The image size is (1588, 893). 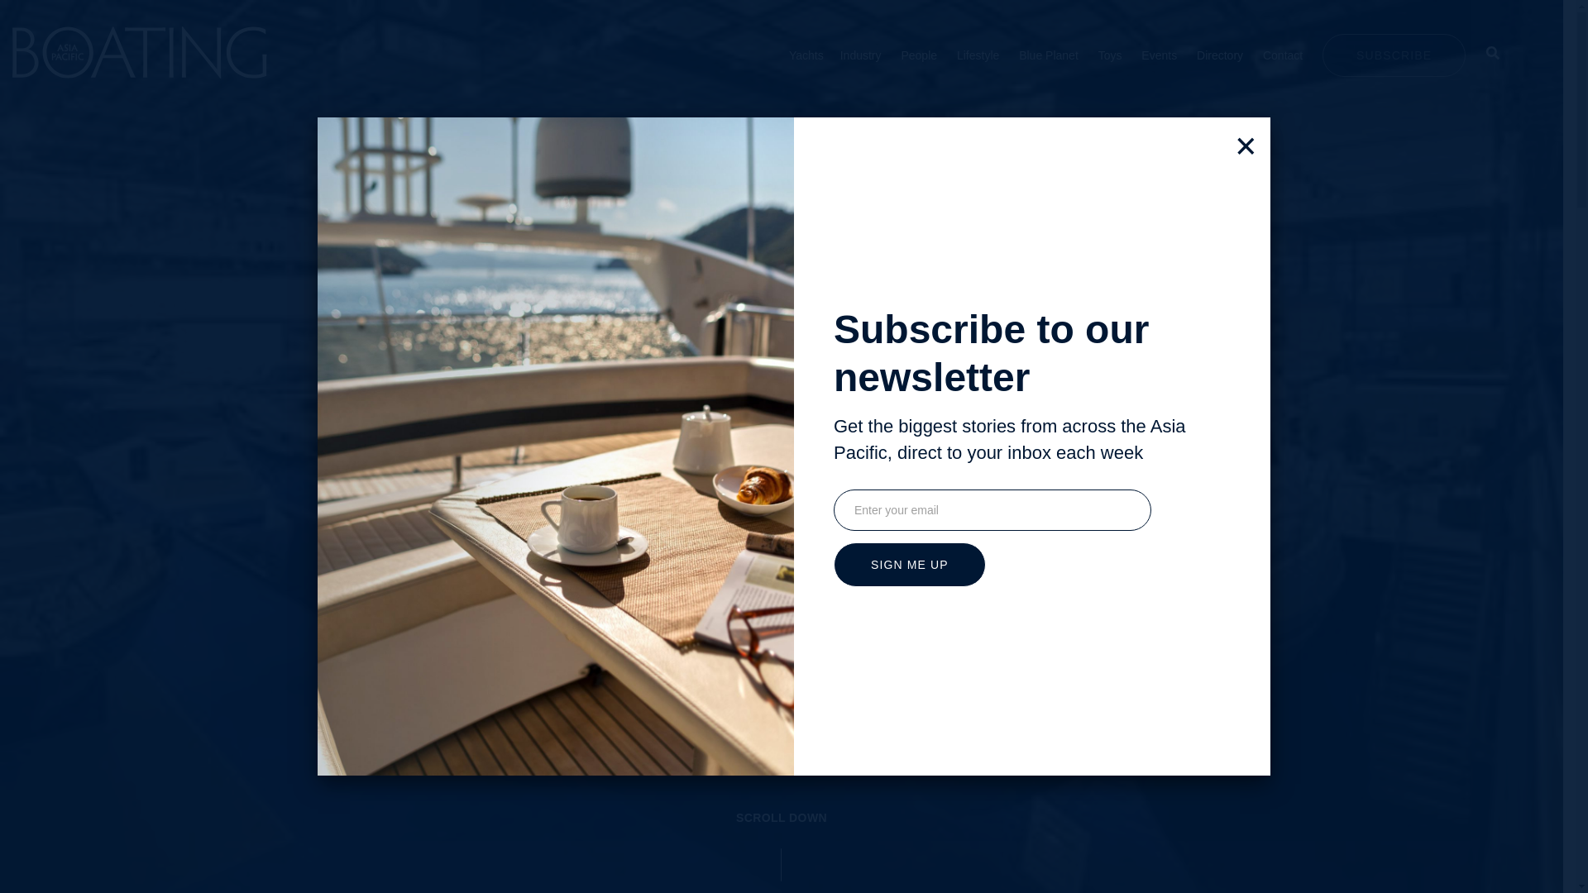 I want to click on SCROLL DOWN, so click(x=781, y=845).